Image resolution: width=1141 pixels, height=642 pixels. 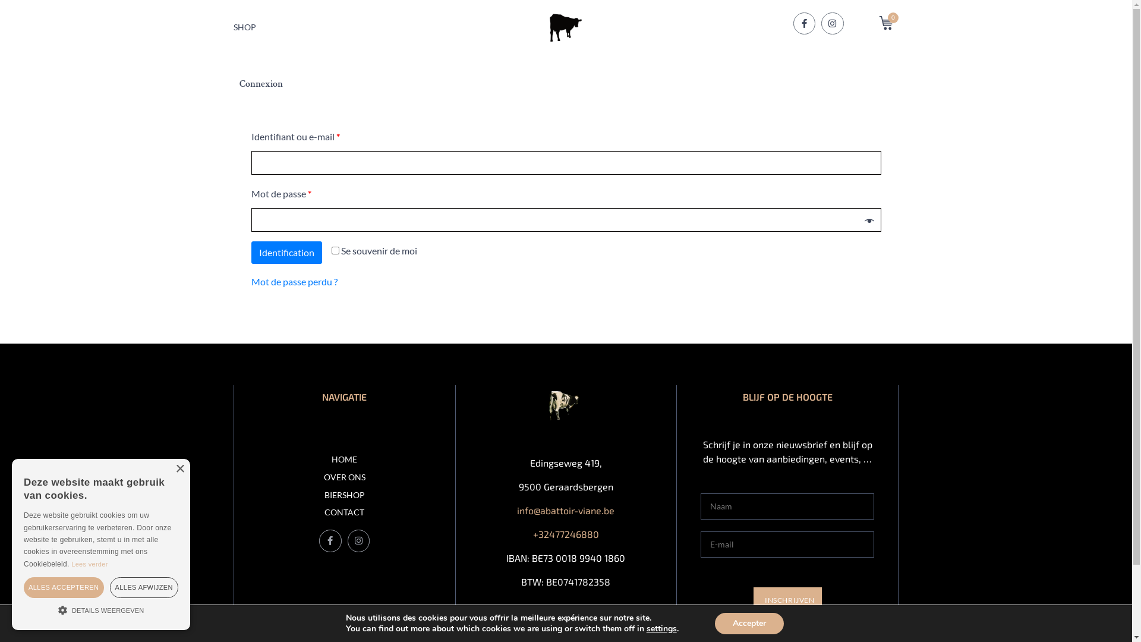 I want to click on Identification, so click(x=286, y=253).